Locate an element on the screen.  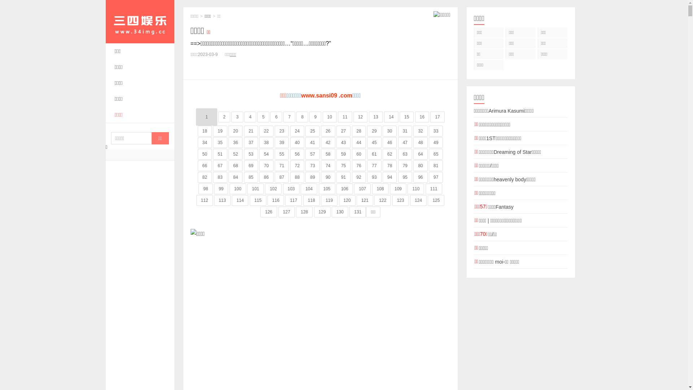
59 is located at coordinates (344, 154).